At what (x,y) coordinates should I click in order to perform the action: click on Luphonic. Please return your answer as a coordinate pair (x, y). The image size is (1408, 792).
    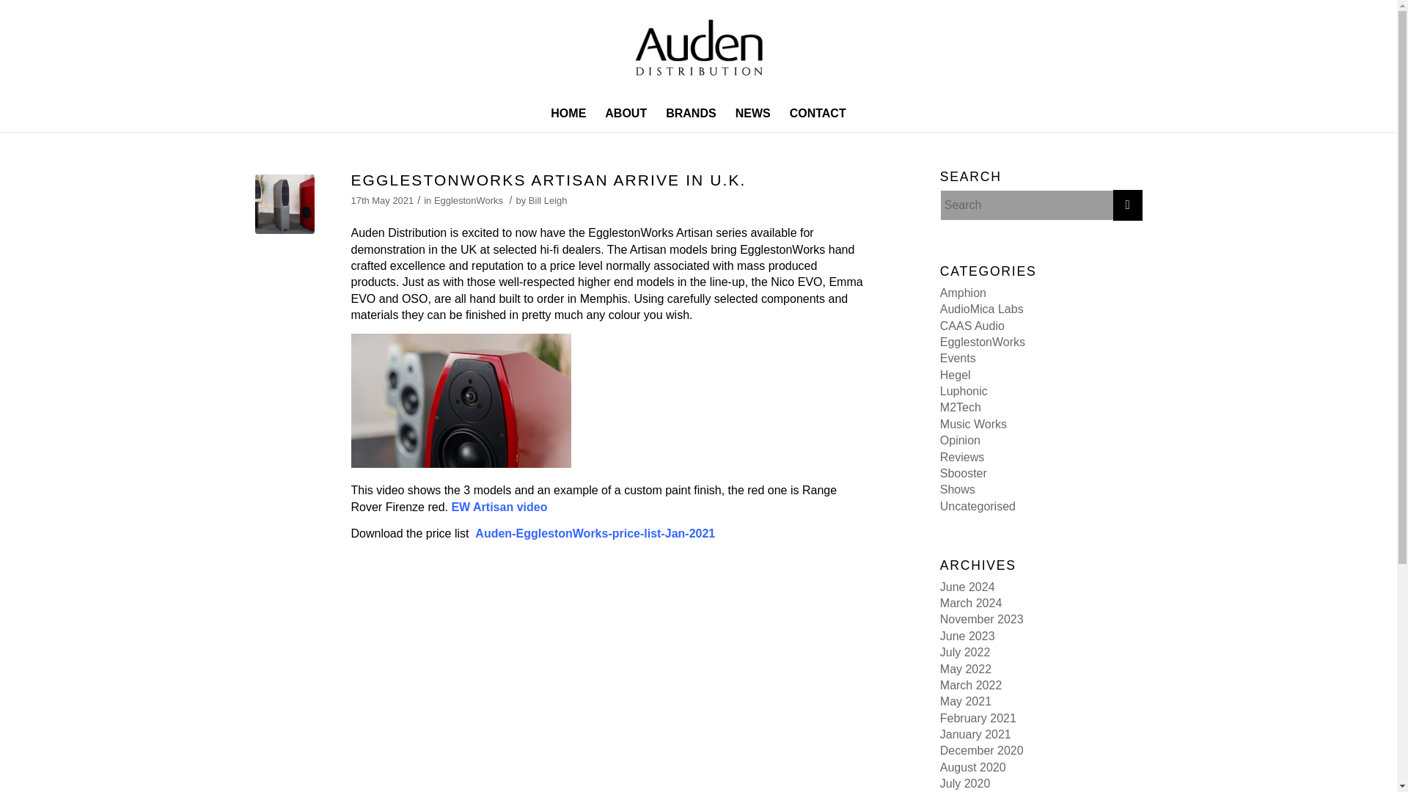
    Looking at the image, I should click on (964, 391).